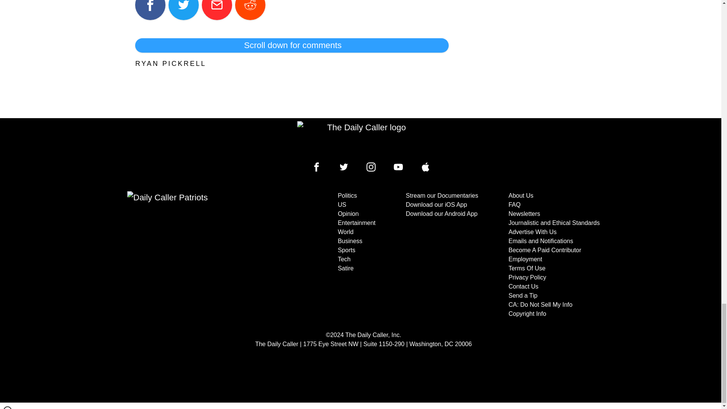 This screenshot has width=727, height=409. I want to click on Daily Caller Twitter, so click(344, 167).